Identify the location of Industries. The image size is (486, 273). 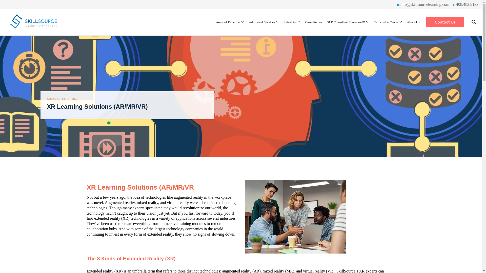
(292, 22).